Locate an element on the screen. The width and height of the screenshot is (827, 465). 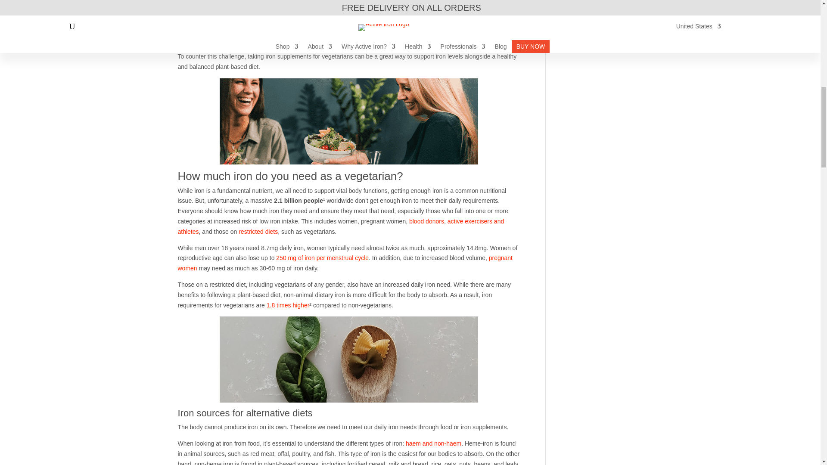
restricted diets is located at coordinates (258, 232).